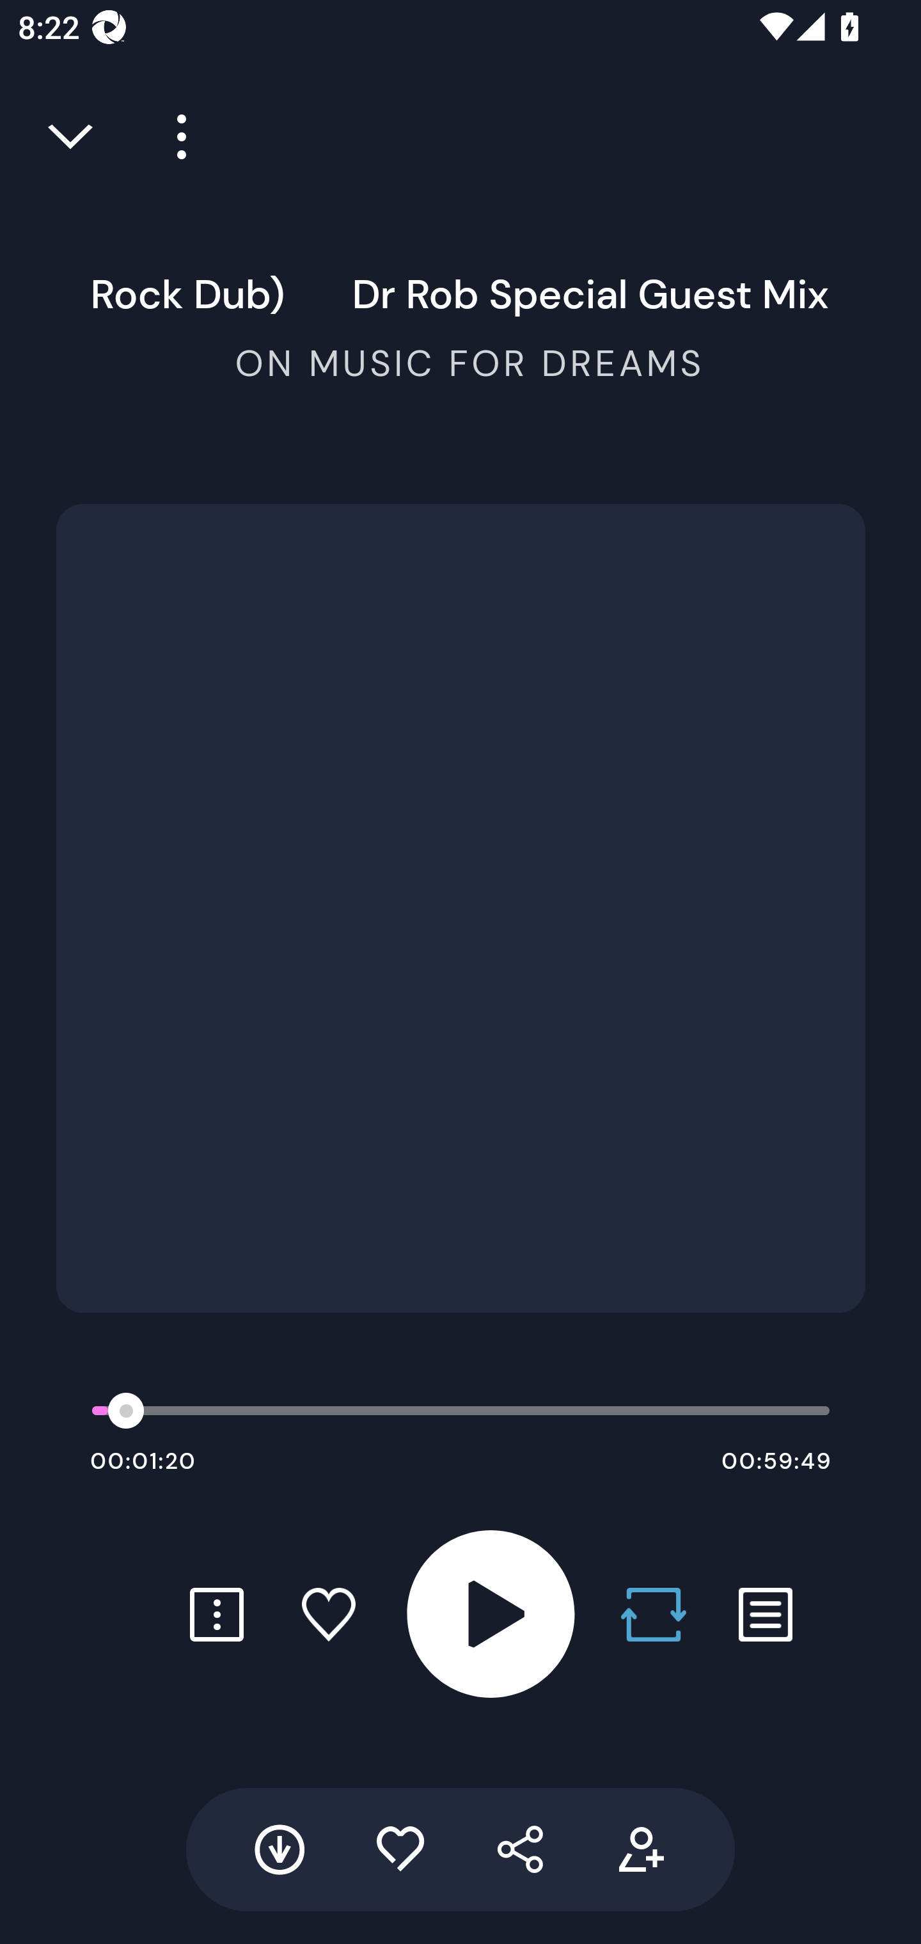  I want to click on Repost button, so click(653, 1614).